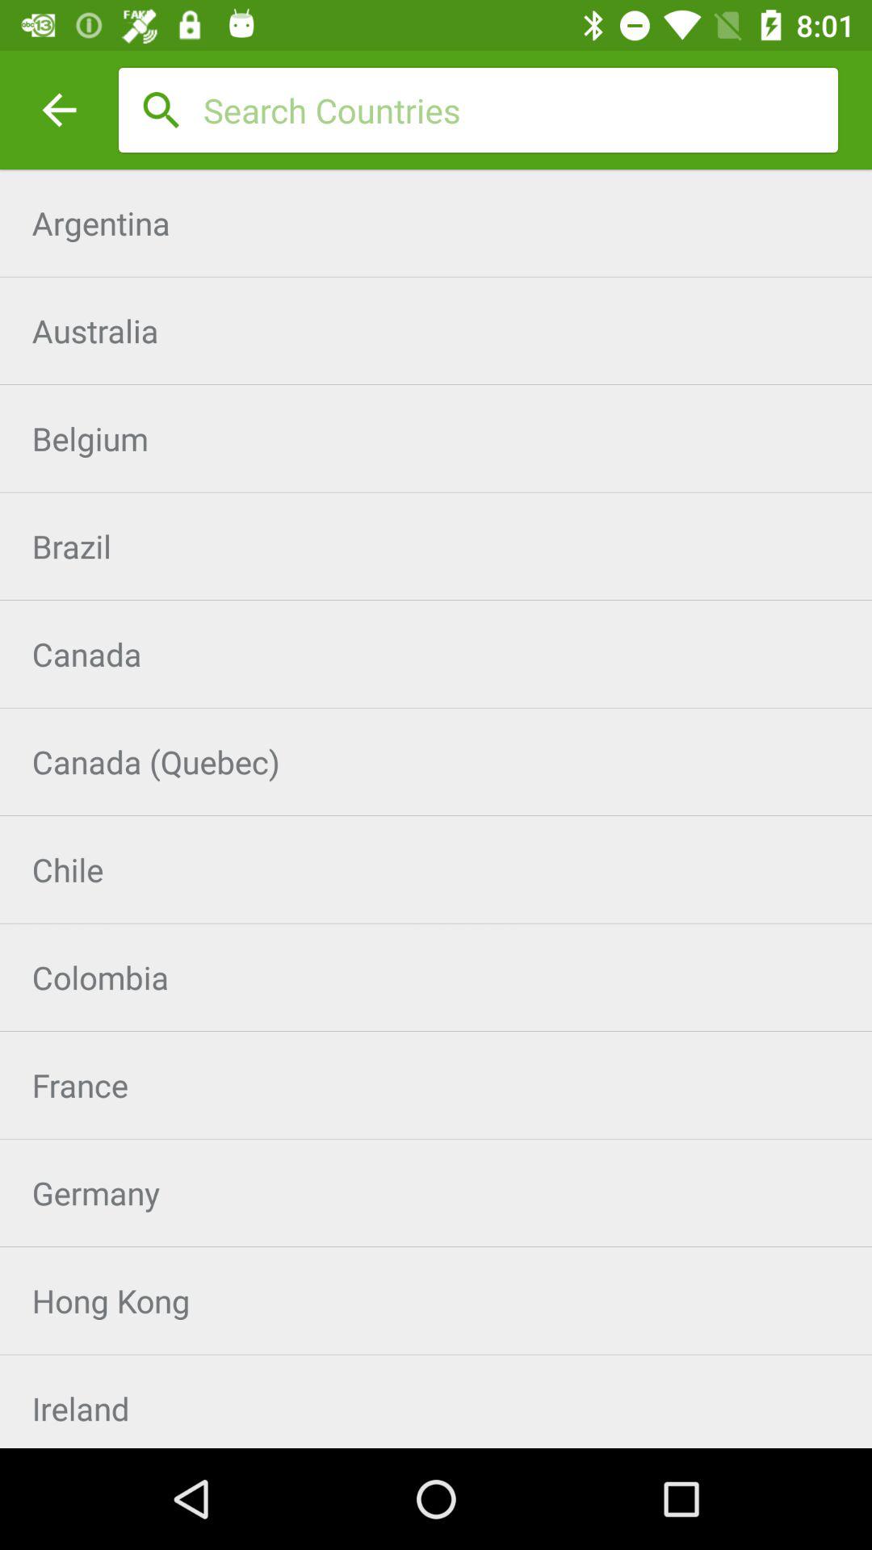  What do you see at coordinates (436, 331) in the screenshot?
I see `turn on the icon above the belgium item` at bounding box center [436, 331].